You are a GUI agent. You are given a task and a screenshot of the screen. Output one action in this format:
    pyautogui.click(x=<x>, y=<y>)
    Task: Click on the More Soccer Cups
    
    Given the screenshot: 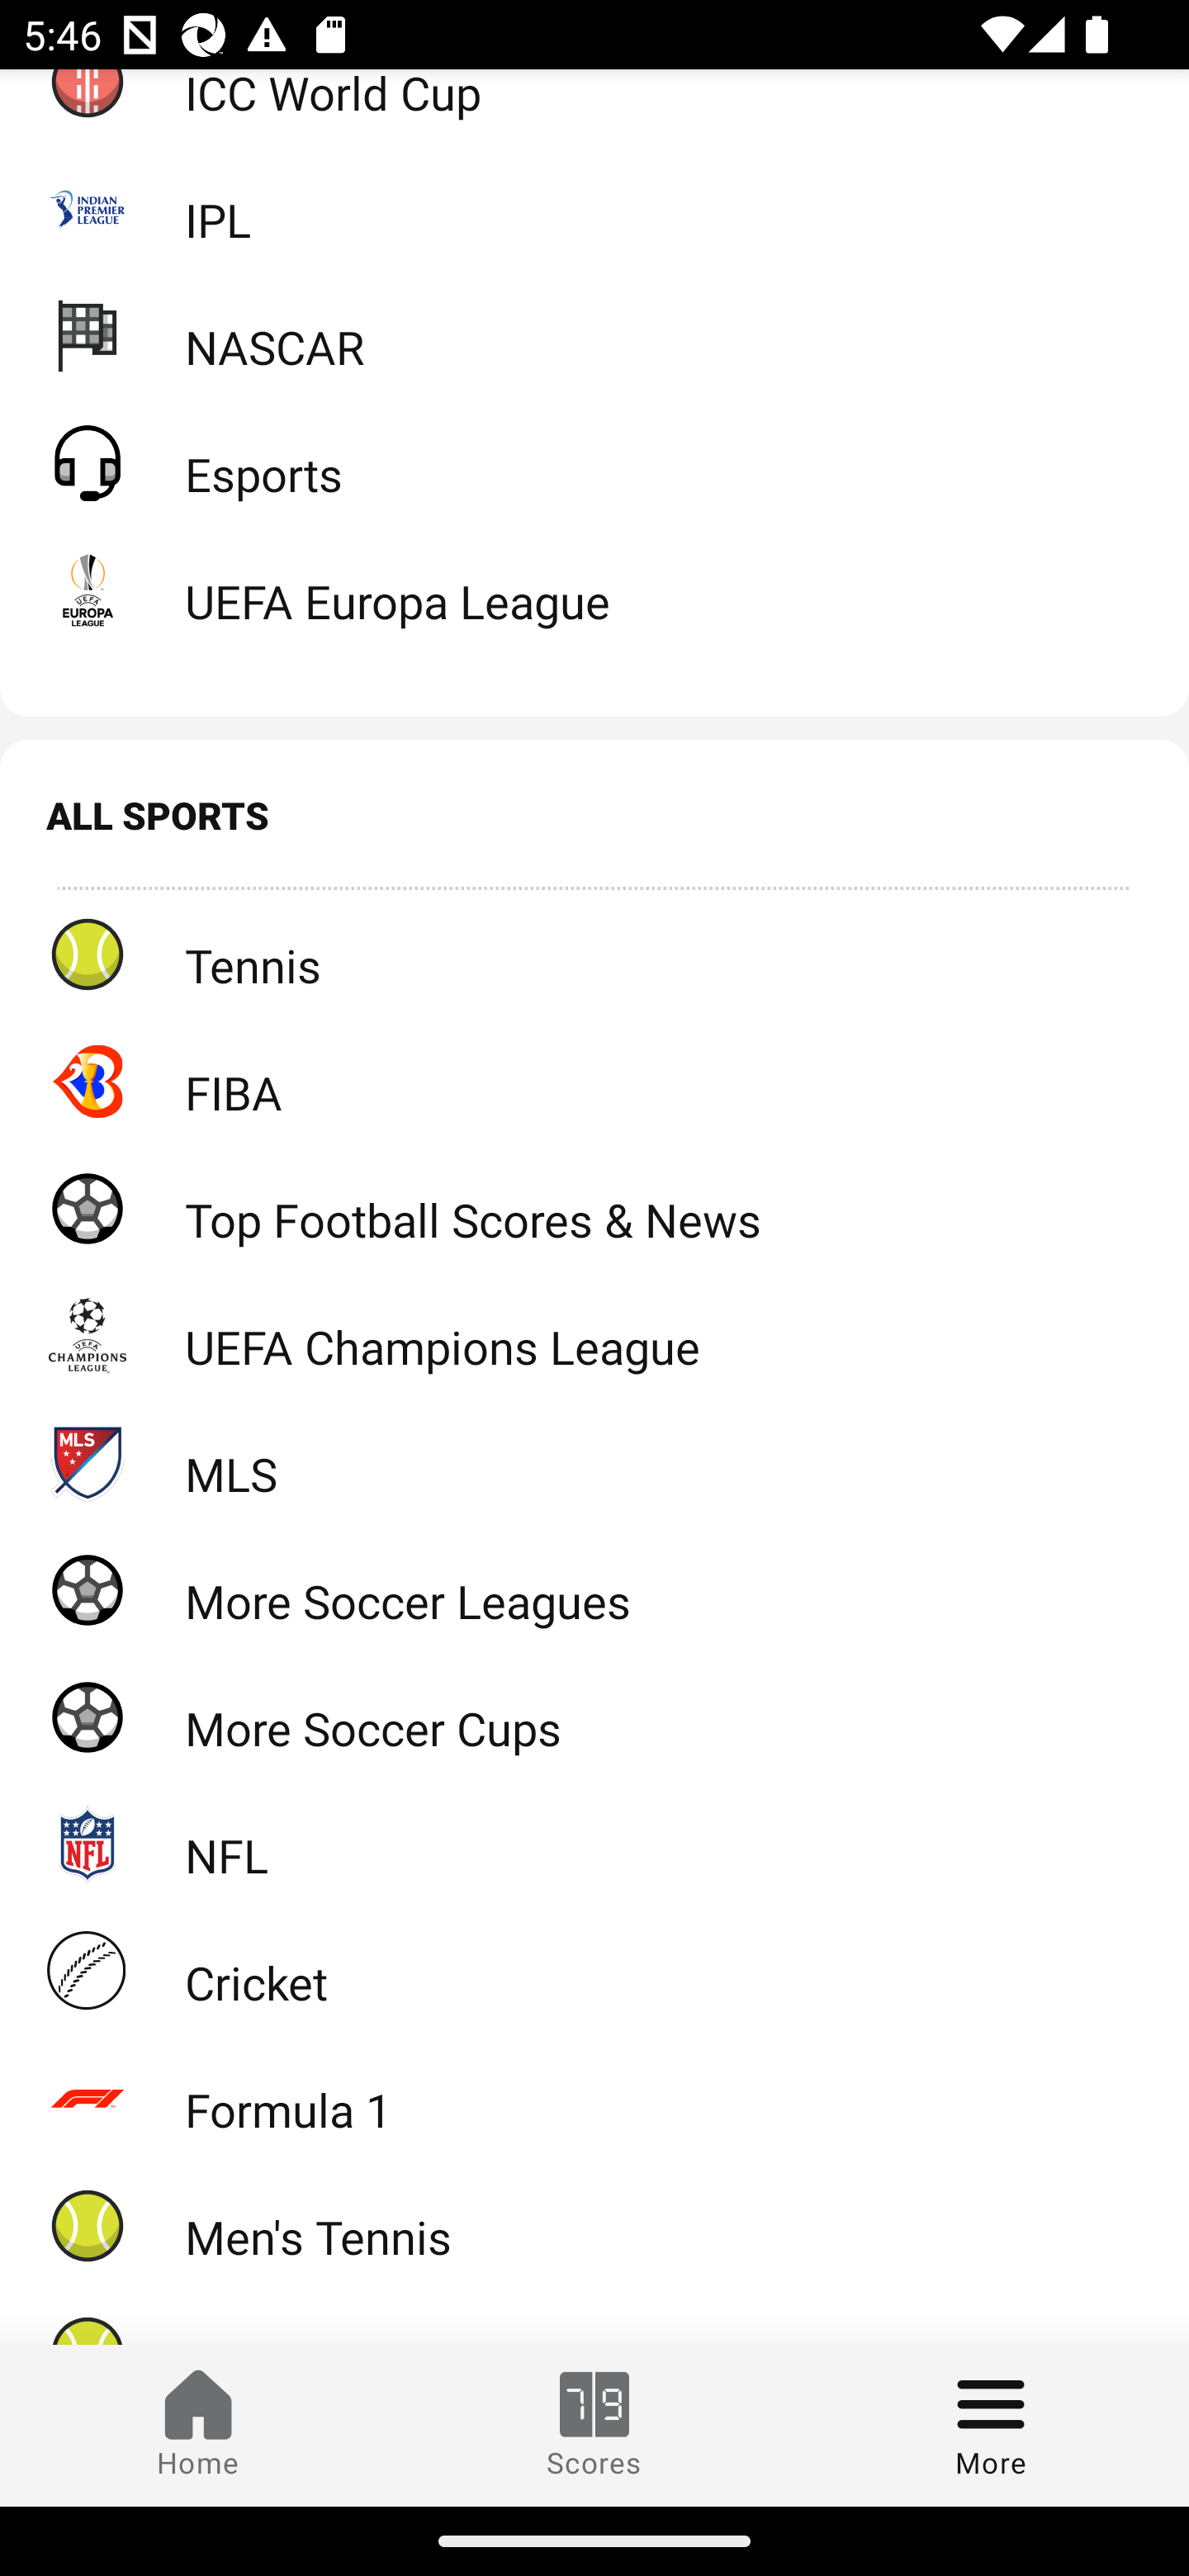 What is the action you would take?
    pyautogui.click(x=594, y=1717)
    